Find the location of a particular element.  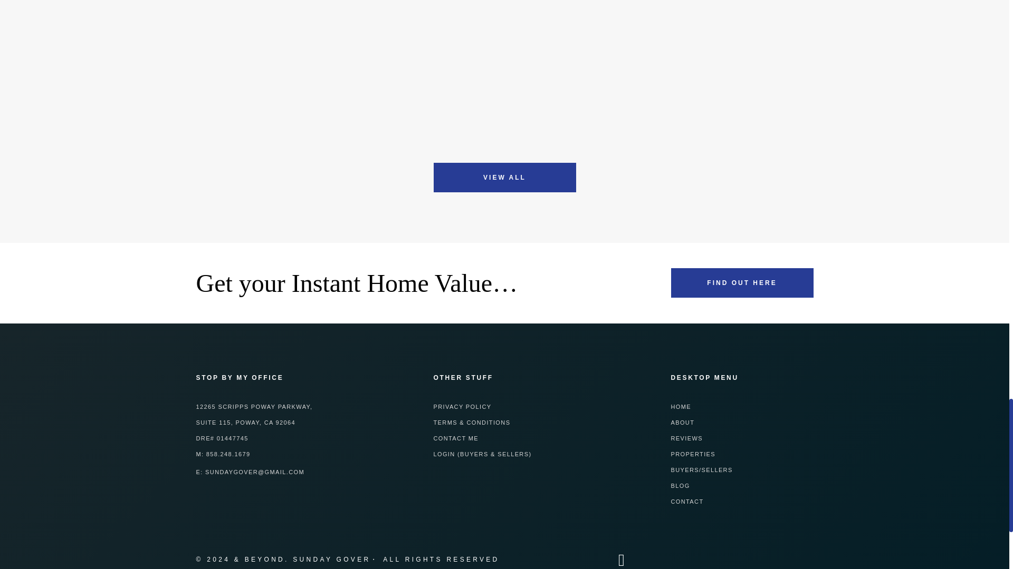

FIND OUT HERE is located at coordinates (742, 282).